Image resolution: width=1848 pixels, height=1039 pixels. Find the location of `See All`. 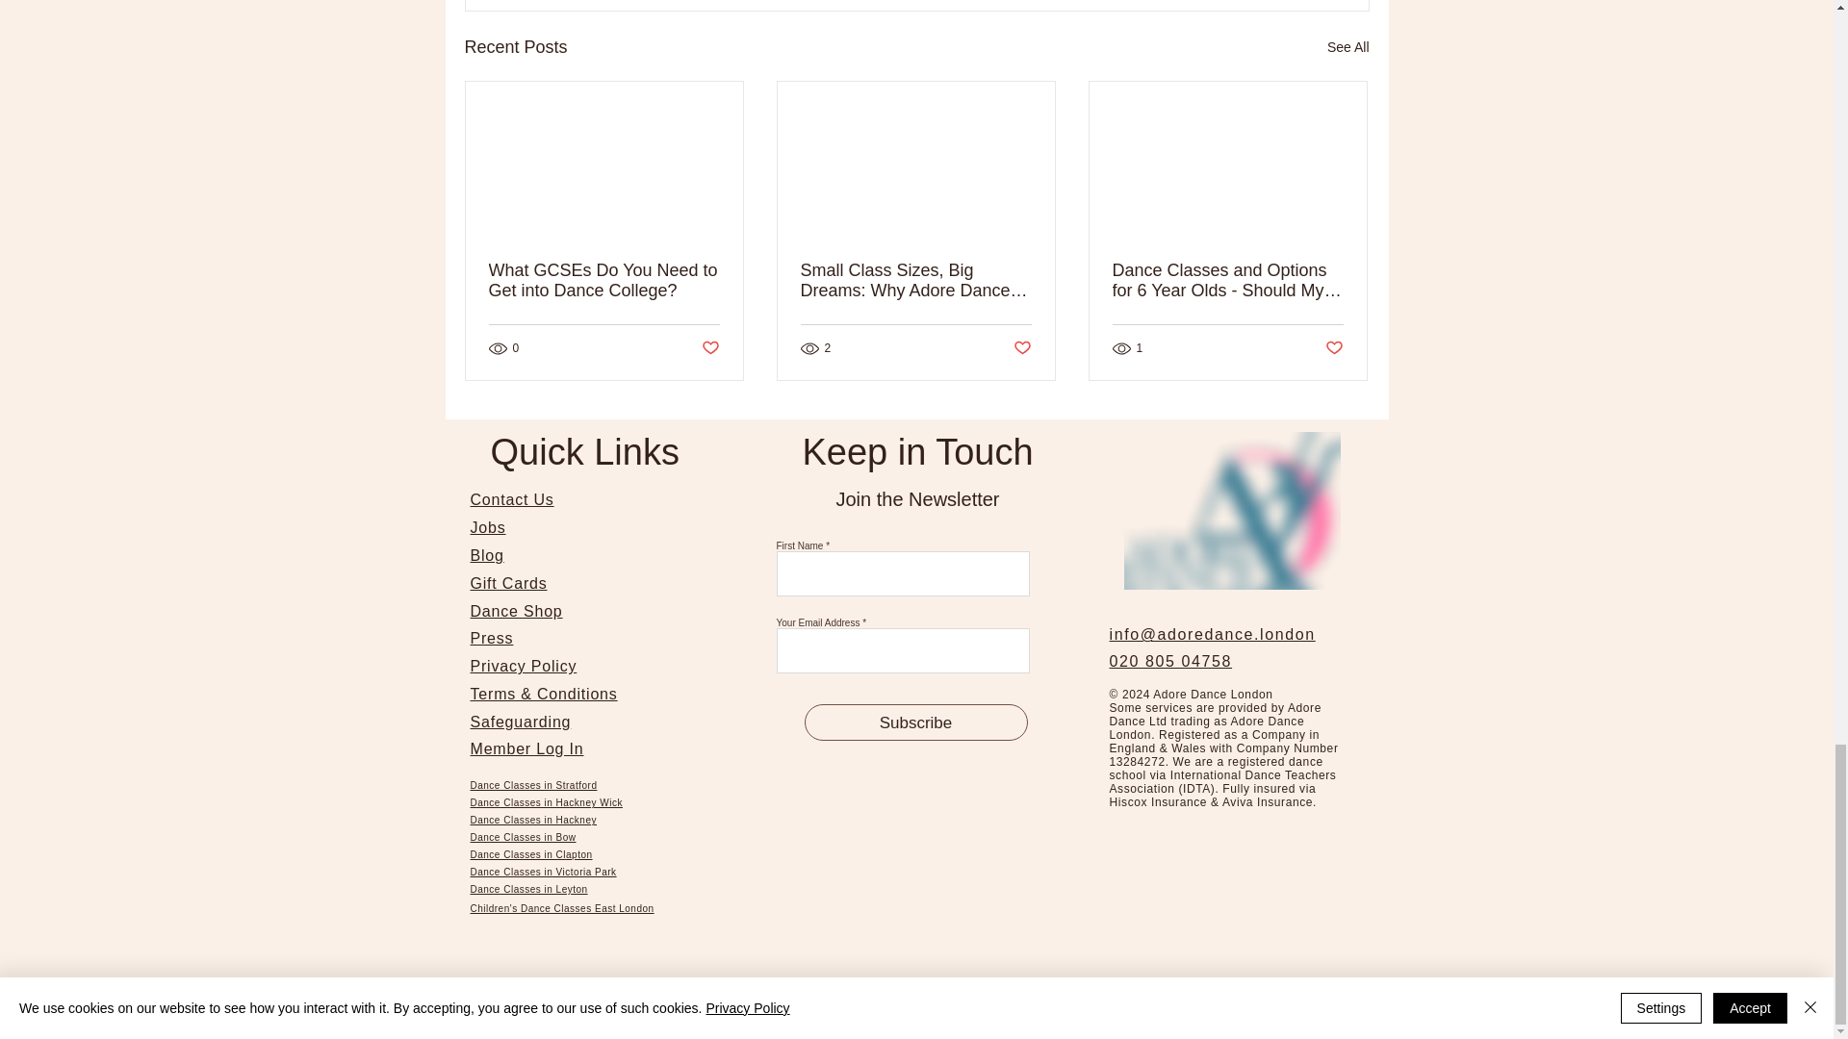

See All is located at coordinates (1347, 46).